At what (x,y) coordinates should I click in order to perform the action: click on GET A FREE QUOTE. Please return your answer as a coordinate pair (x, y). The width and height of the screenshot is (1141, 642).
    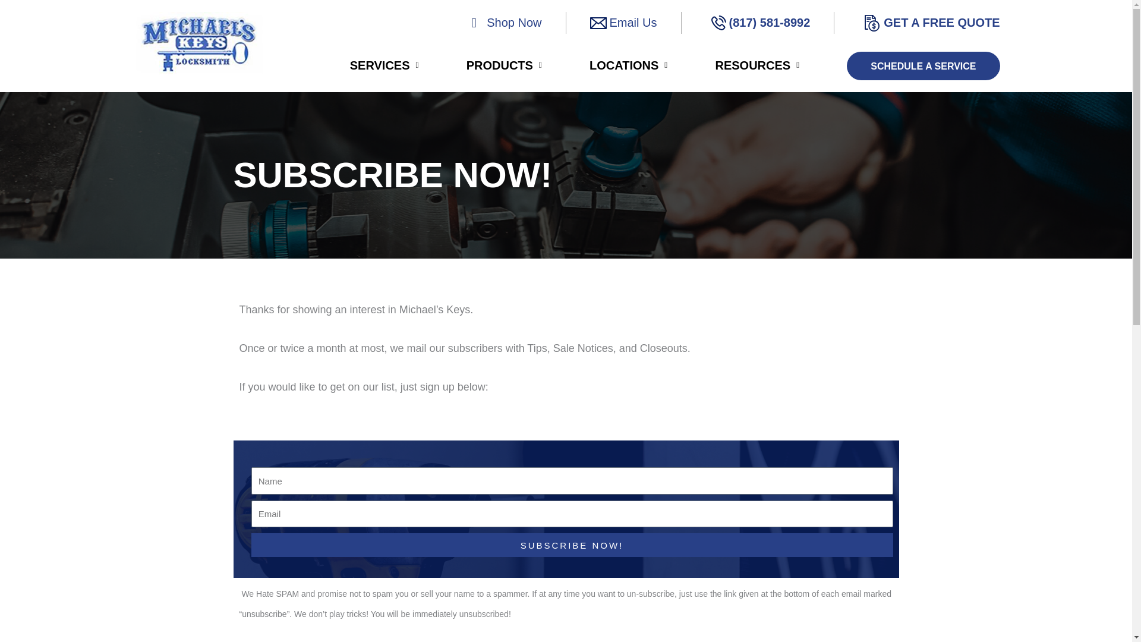
    Looking at the image, I should click on (941, 23).